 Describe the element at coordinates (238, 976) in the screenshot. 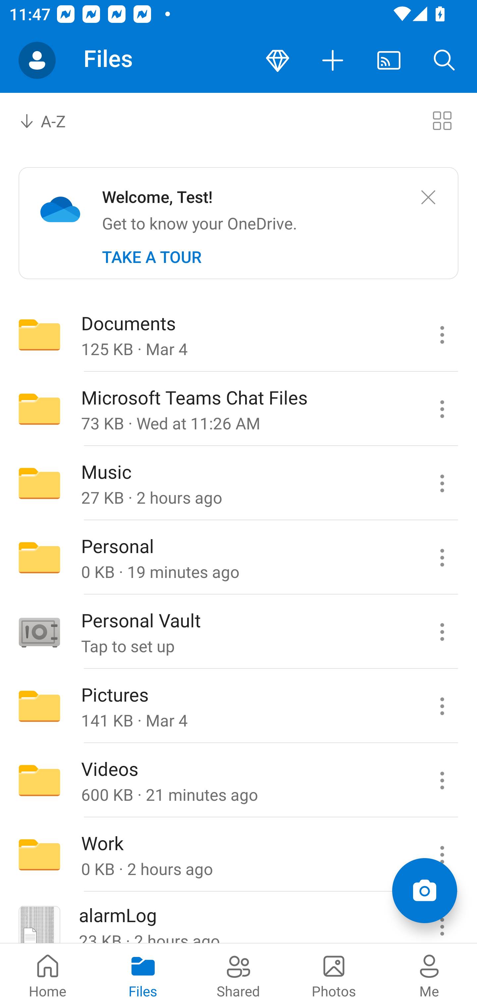

I see `Shared pivot Shared` at that location.